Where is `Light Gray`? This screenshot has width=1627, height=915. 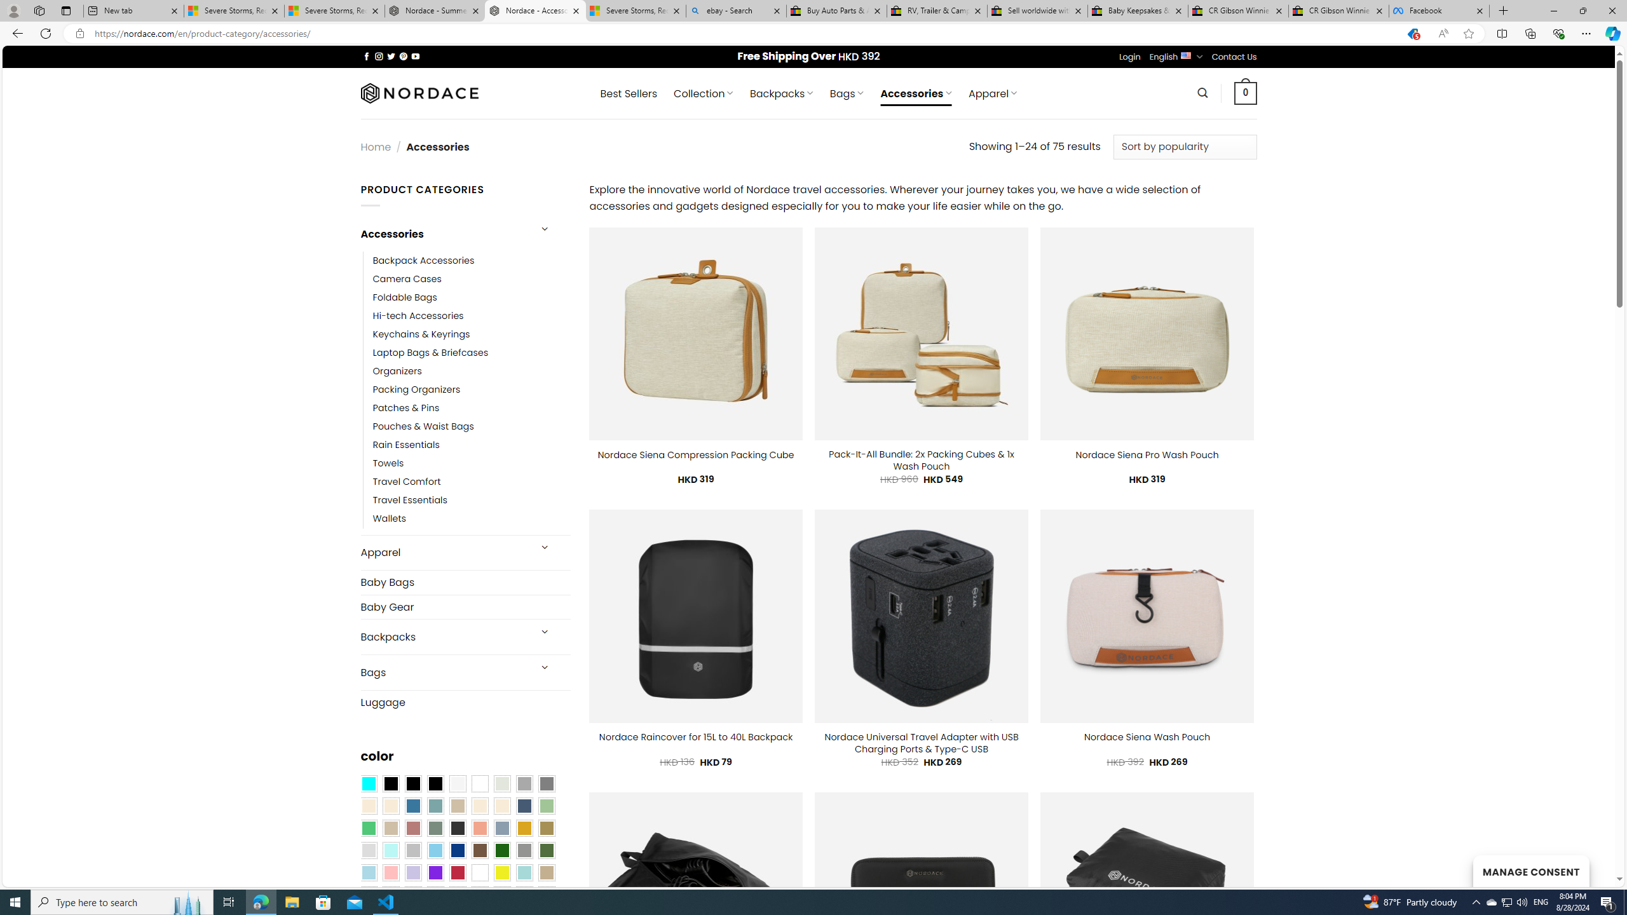
Light Gray is located at coordinates (368, 851).